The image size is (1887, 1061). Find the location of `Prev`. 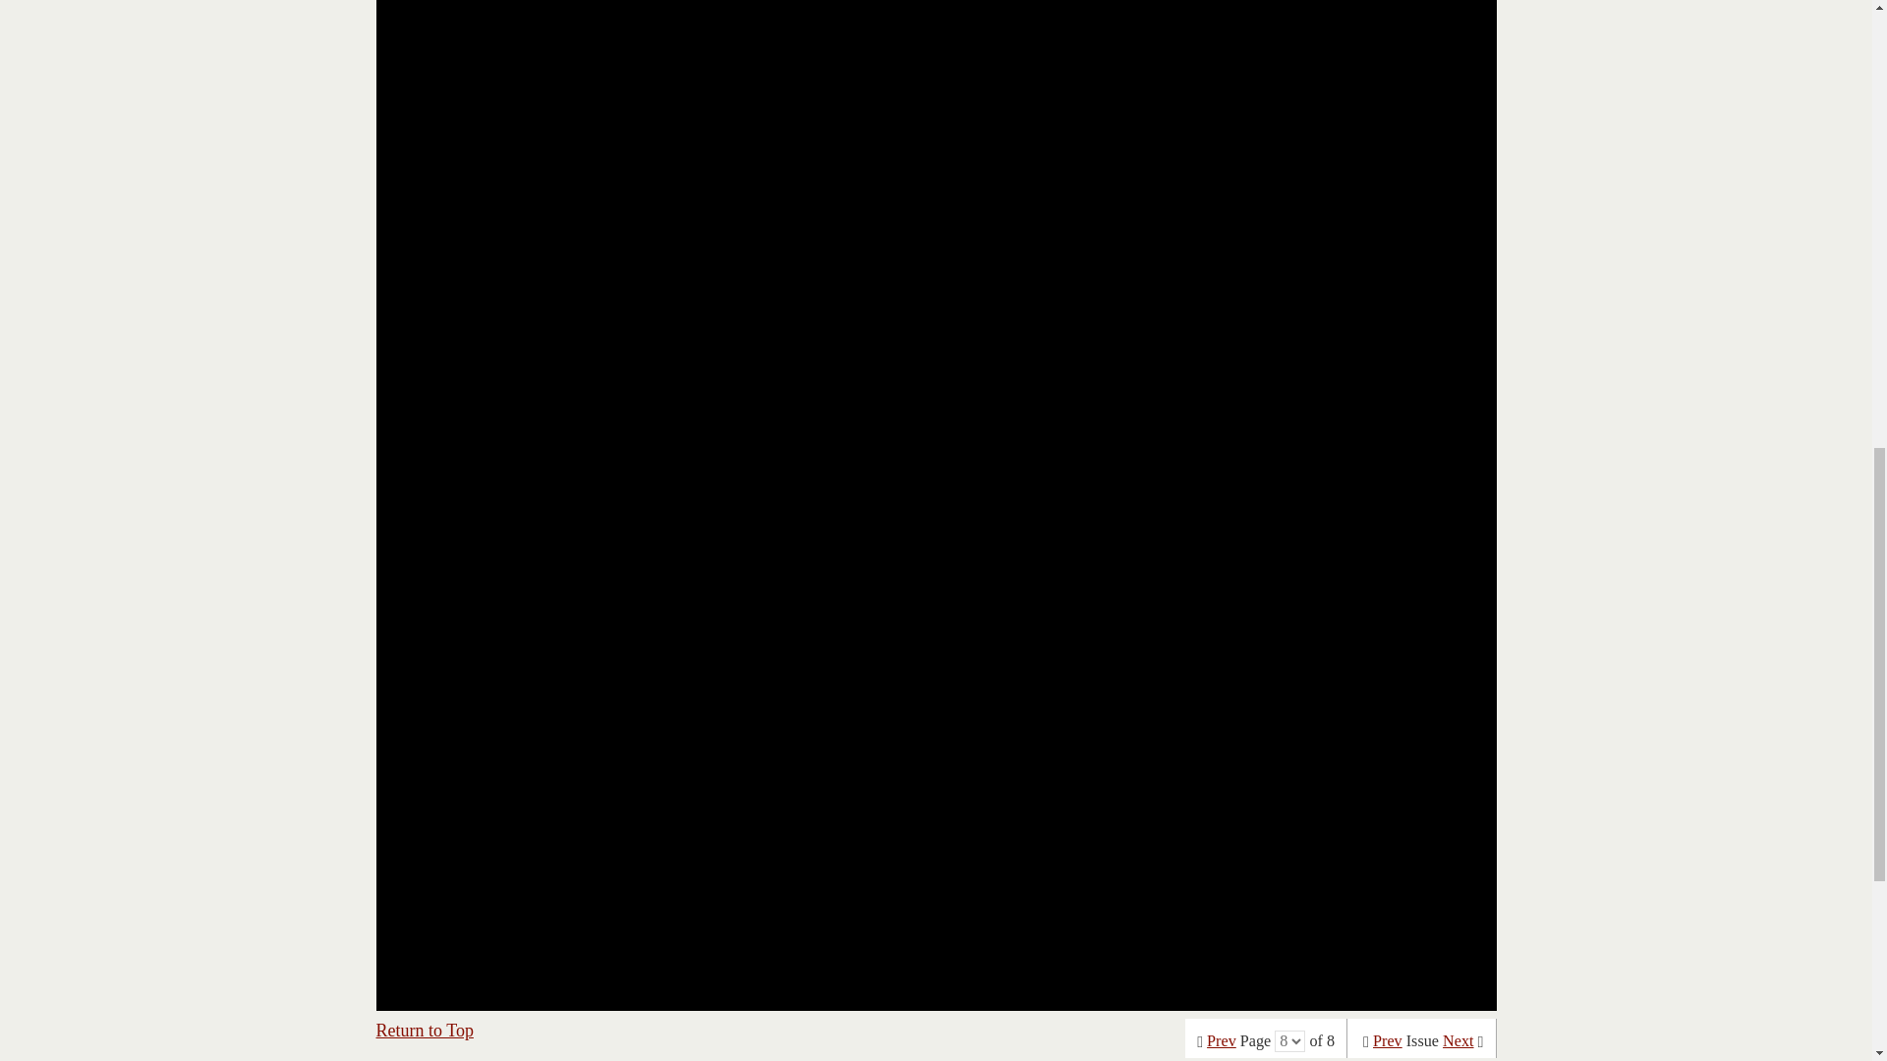

Prev is located at coordinates (1221, 1041).